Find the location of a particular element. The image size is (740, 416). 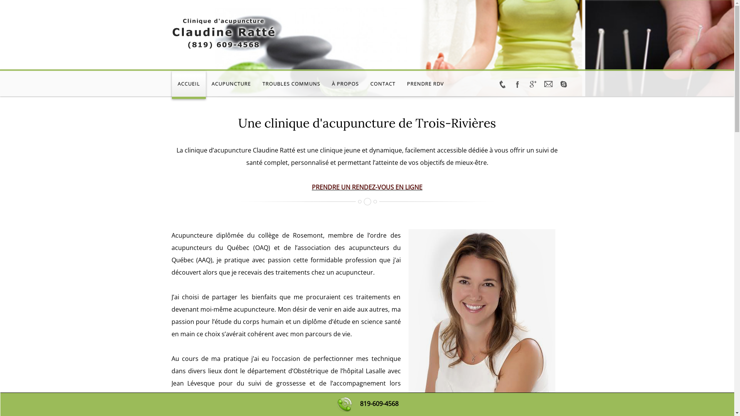

Facebook is located at coordinates (517, 85).